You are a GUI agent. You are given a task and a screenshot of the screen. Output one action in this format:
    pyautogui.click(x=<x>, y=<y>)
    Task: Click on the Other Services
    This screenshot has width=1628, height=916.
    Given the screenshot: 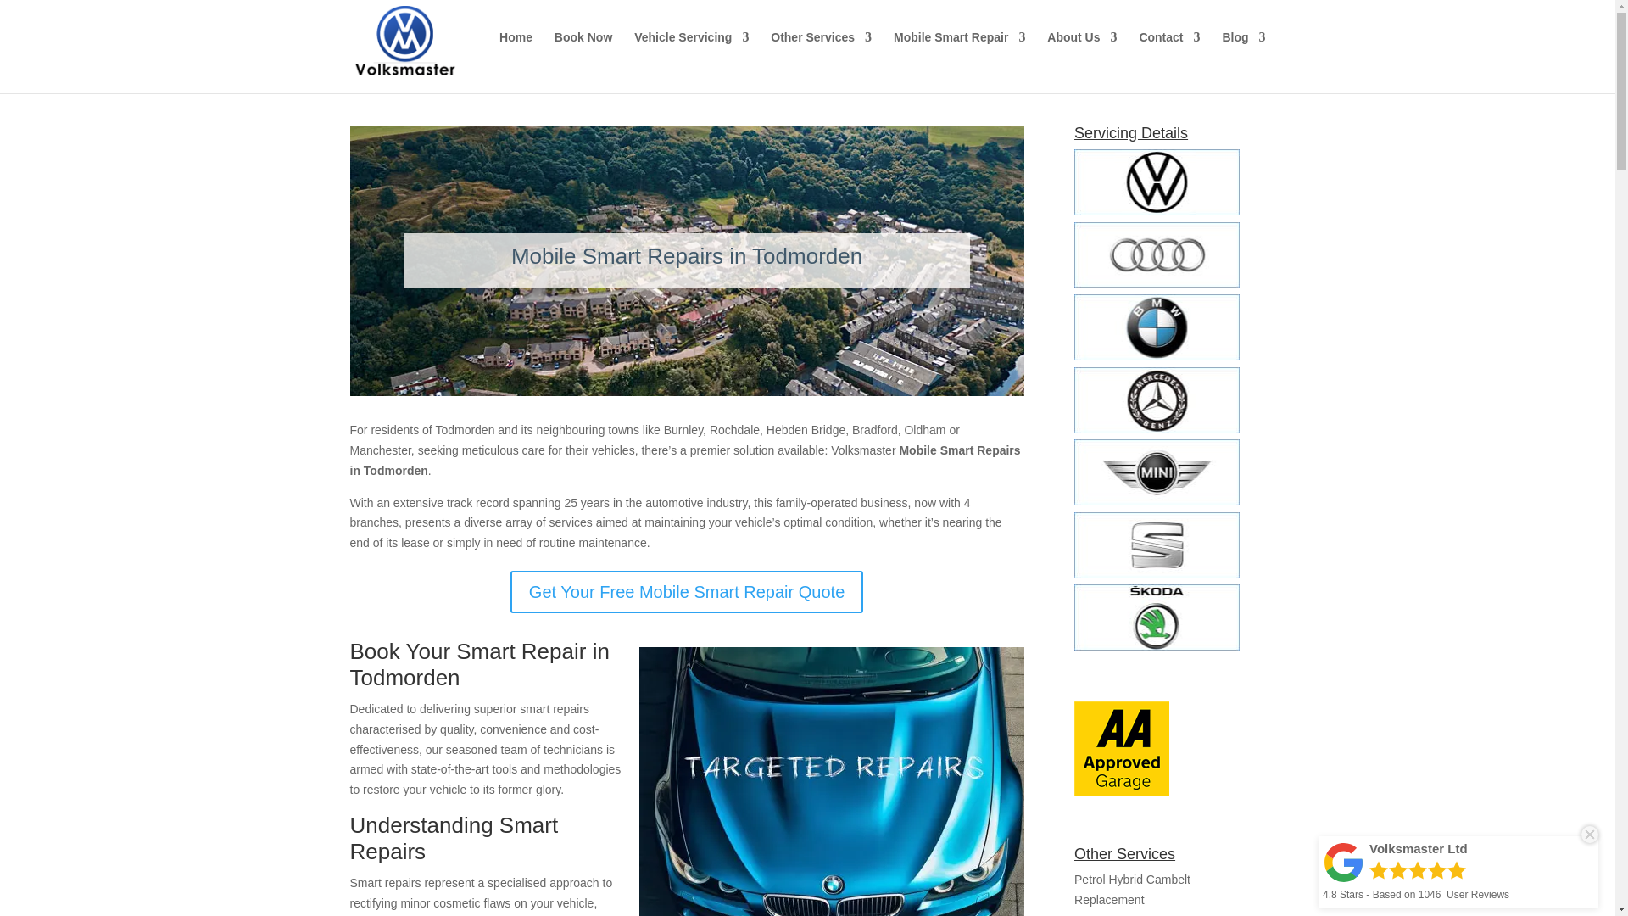 What is the action you would take?
    pyautogui.click(x=821, y=51)
    